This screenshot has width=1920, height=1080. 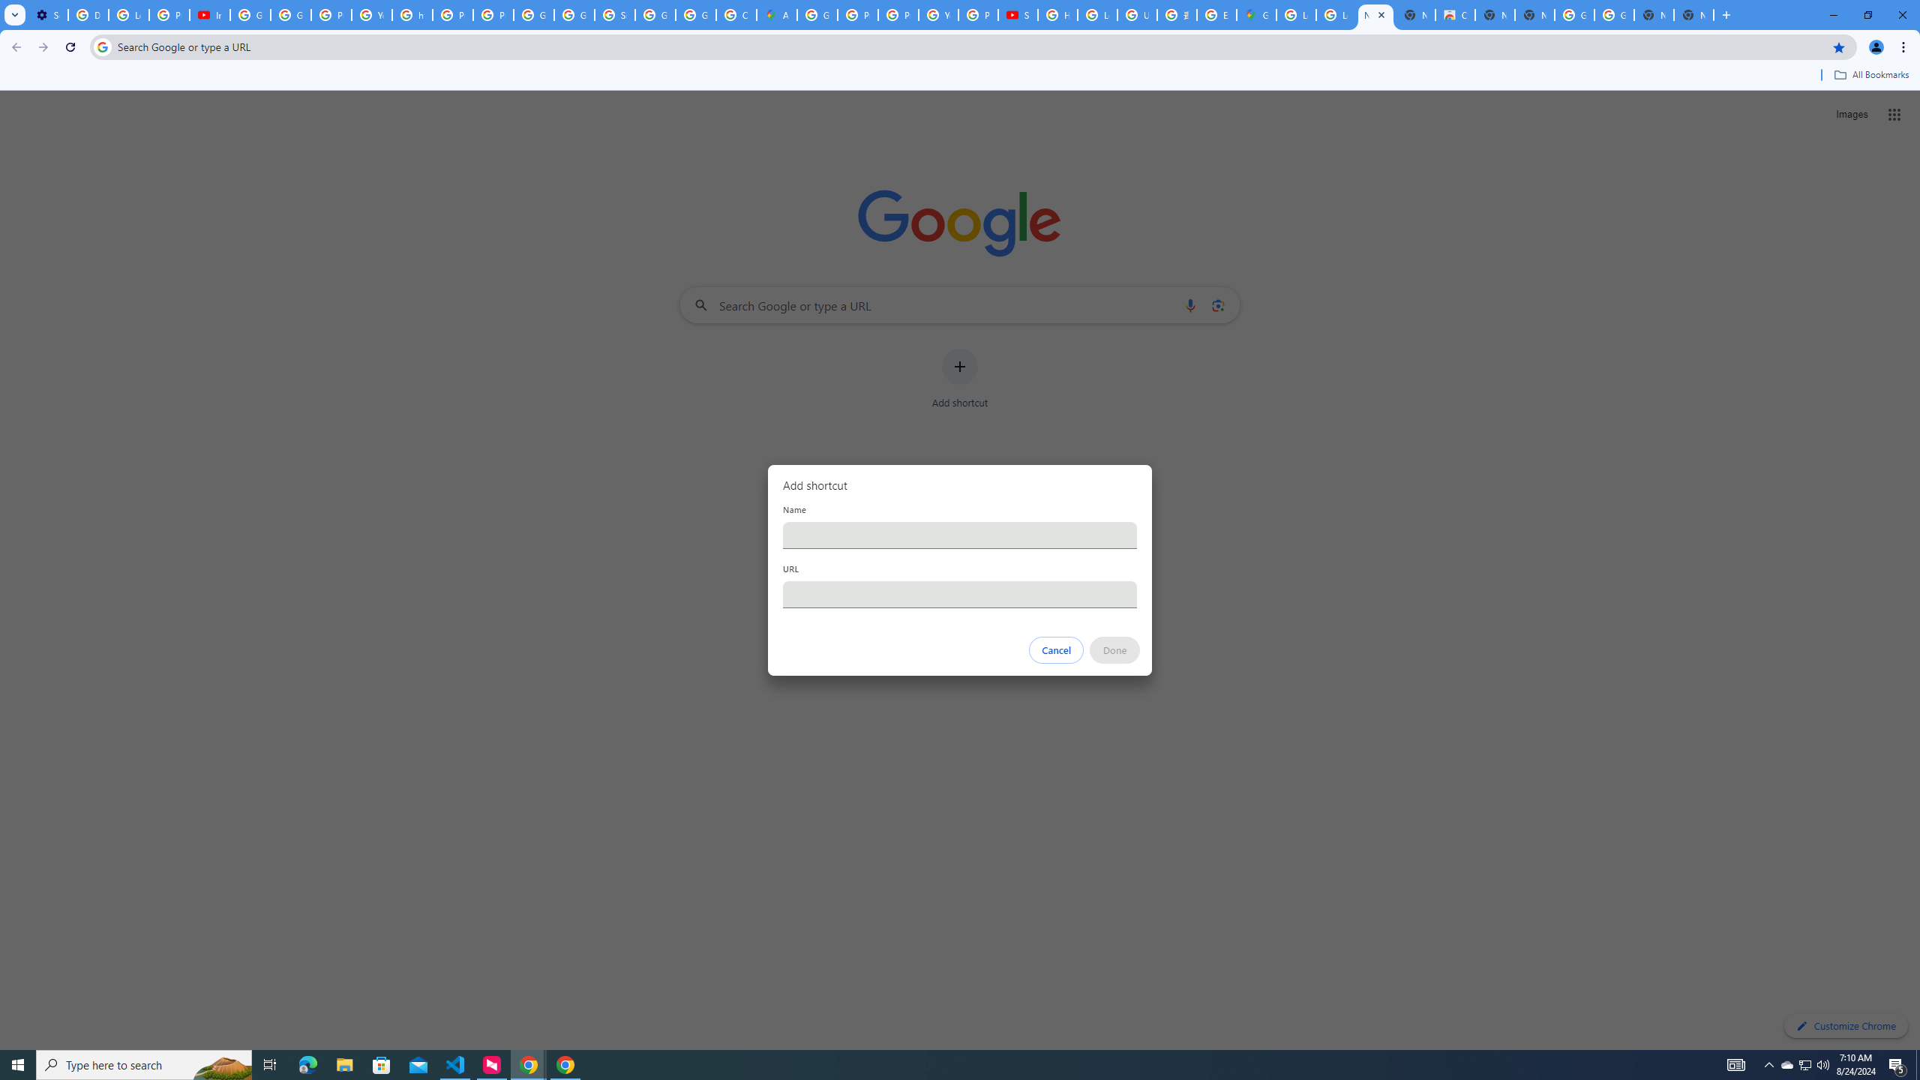 I want to click on New Tab, so click(x=1693, y=15).